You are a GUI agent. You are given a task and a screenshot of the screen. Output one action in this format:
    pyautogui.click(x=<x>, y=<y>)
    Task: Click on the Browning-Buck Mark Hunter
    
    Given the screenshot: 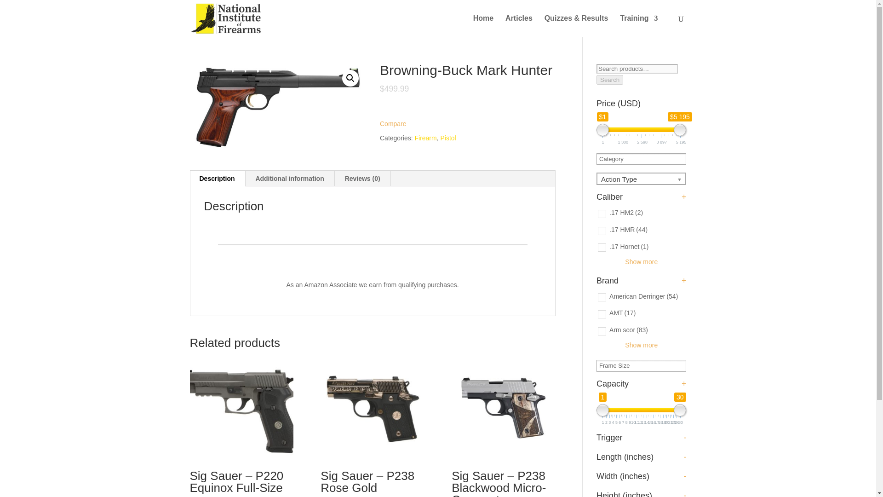 What is the action you would take?
    pyautogui.click(x=277, y=108)
    